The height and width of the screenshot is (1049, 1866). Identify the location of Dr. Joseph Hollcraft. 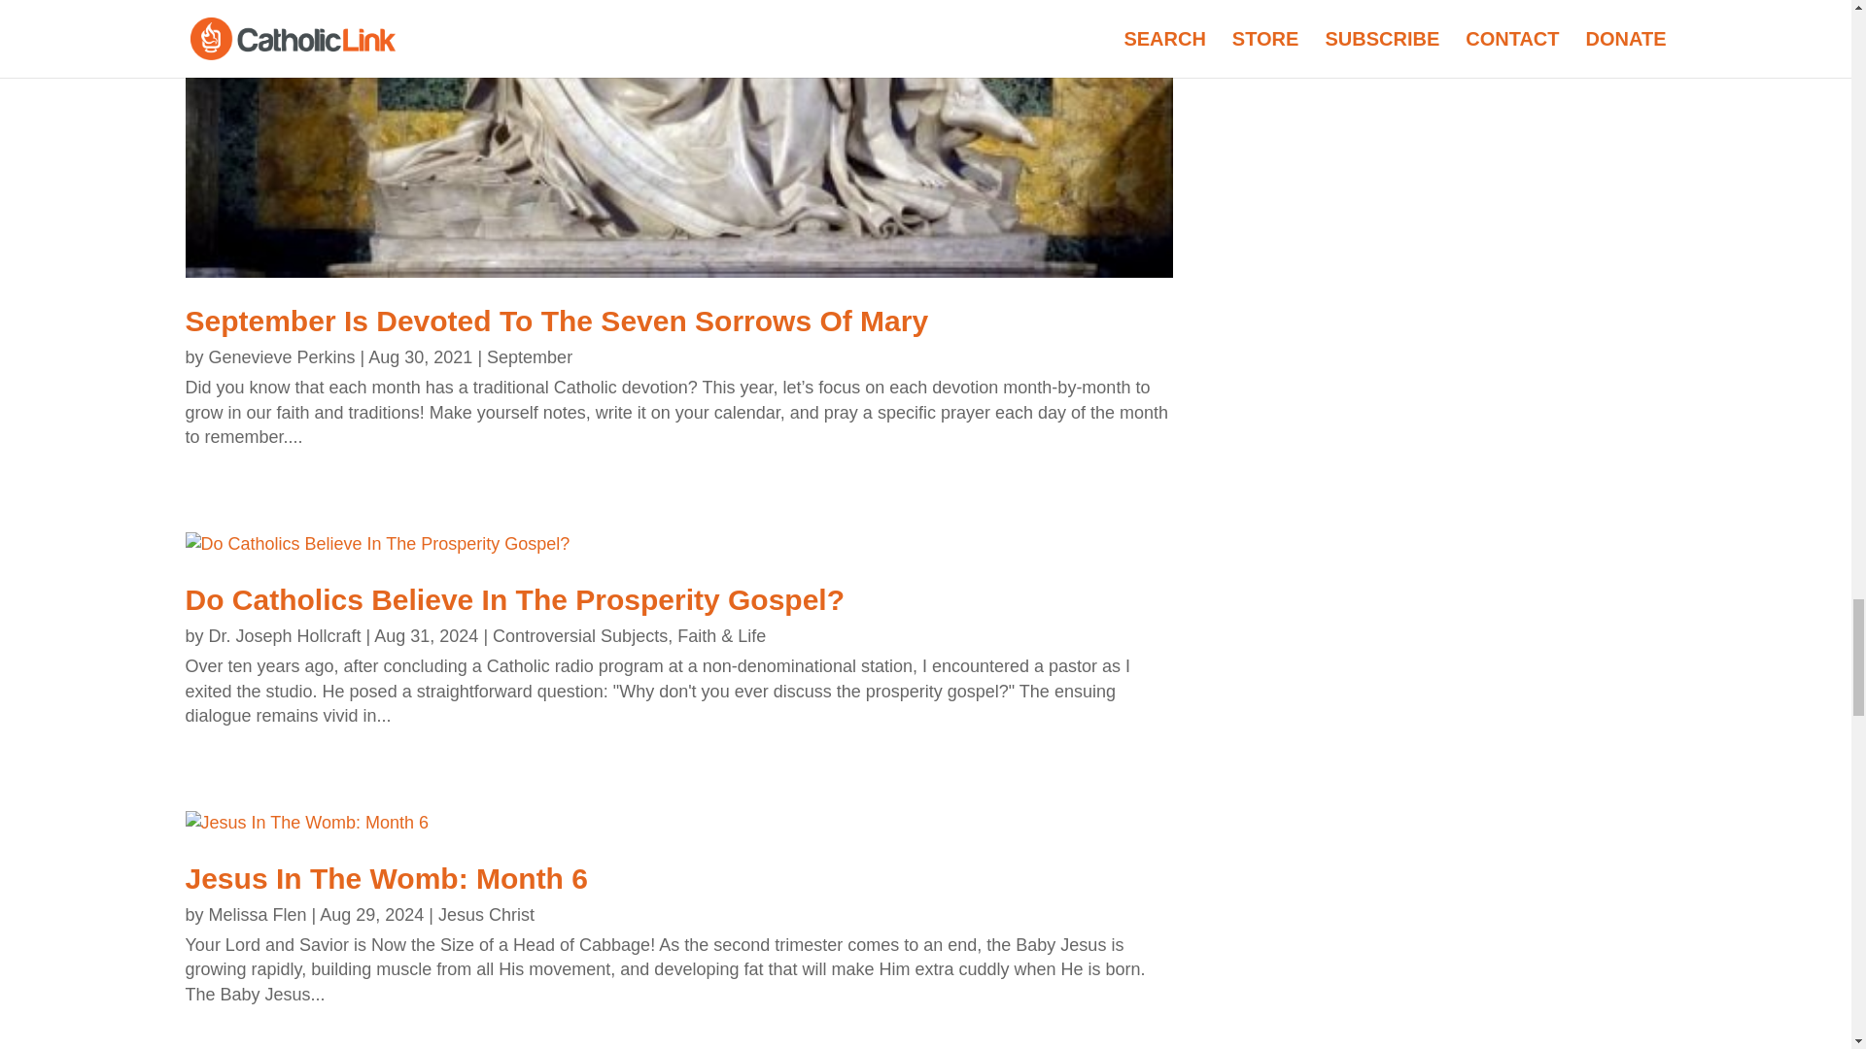
(286, 635).